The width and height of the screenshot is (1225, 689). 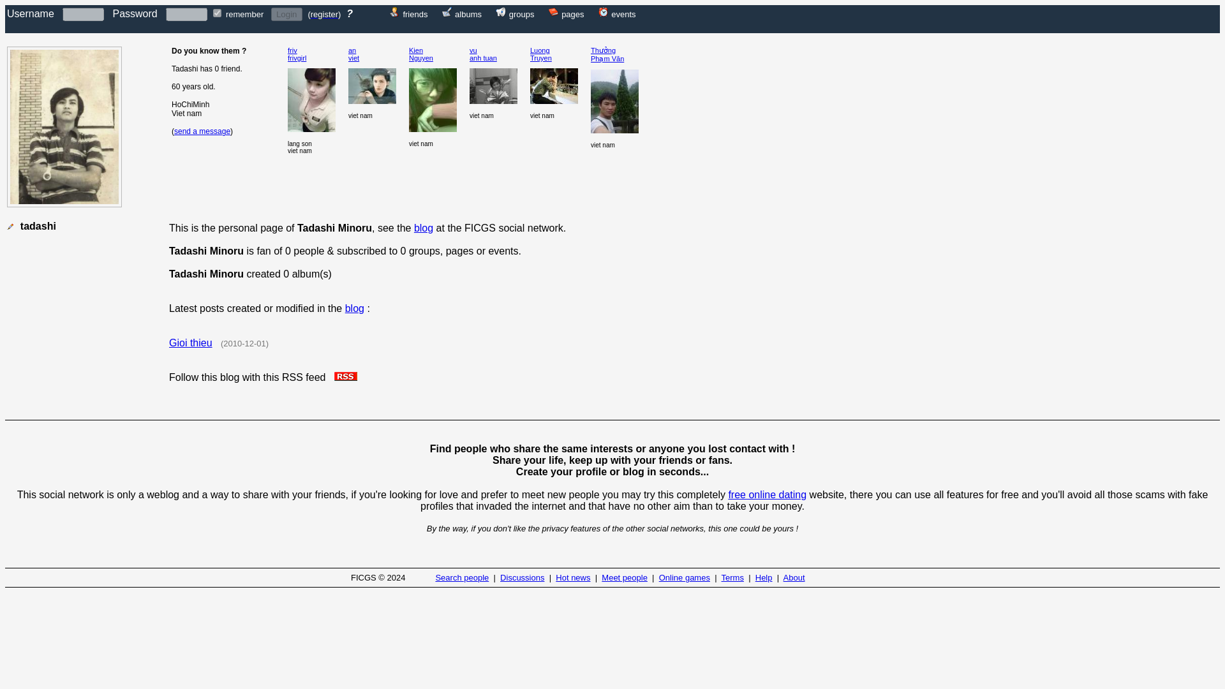 What do you see at coordinates (415, 13) in the screenshot?
I see `Find friends` at bounding box center [415, 13].